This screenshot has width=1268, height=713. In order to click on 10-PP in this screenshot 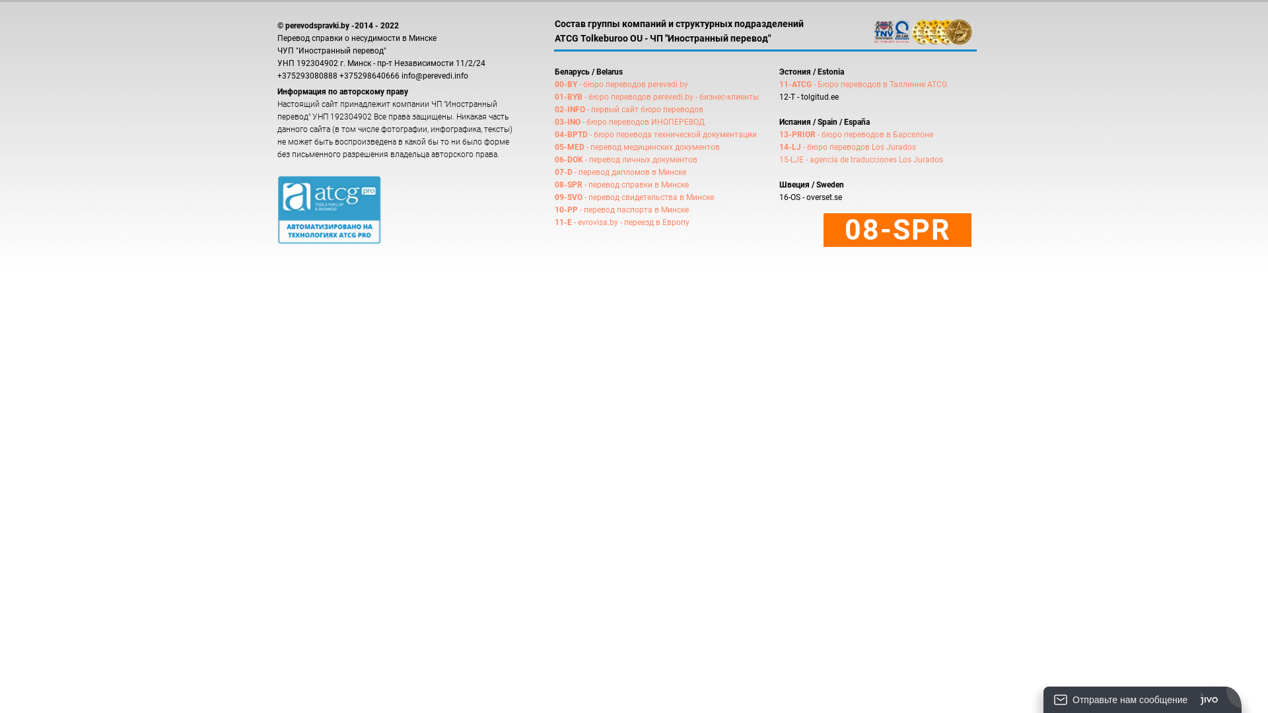, I will do `click(567, 210)`.